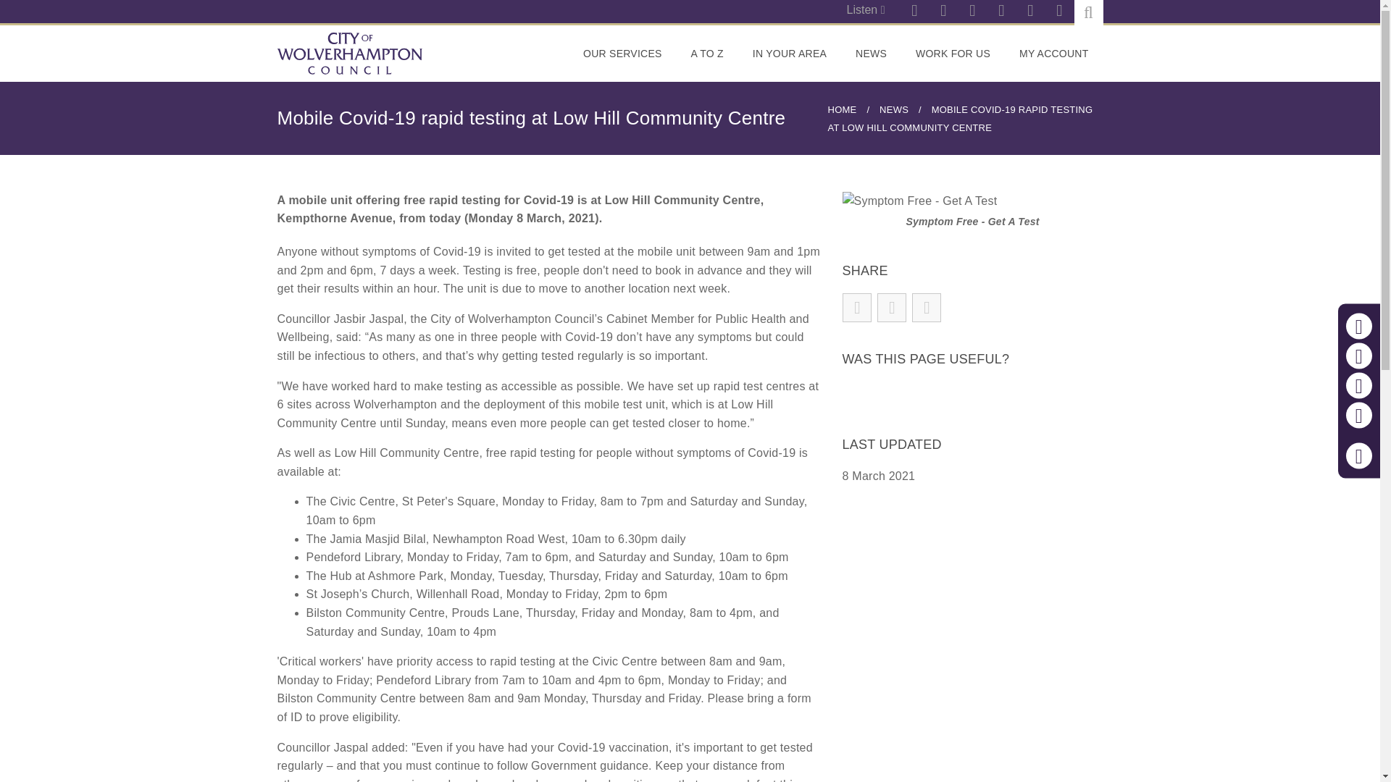  I want to click on A to Z, so click(707, 54).